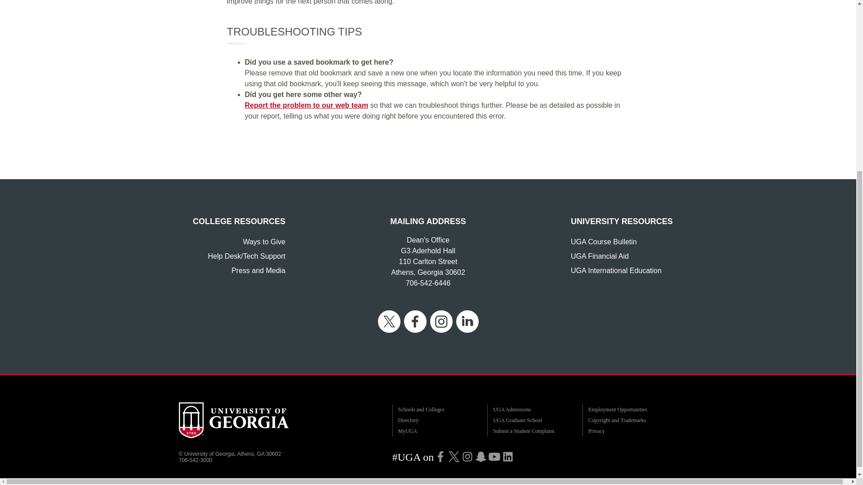 The width and height of the screenshot is (863, 485). I want to click on Facebook, so click(440, 456).